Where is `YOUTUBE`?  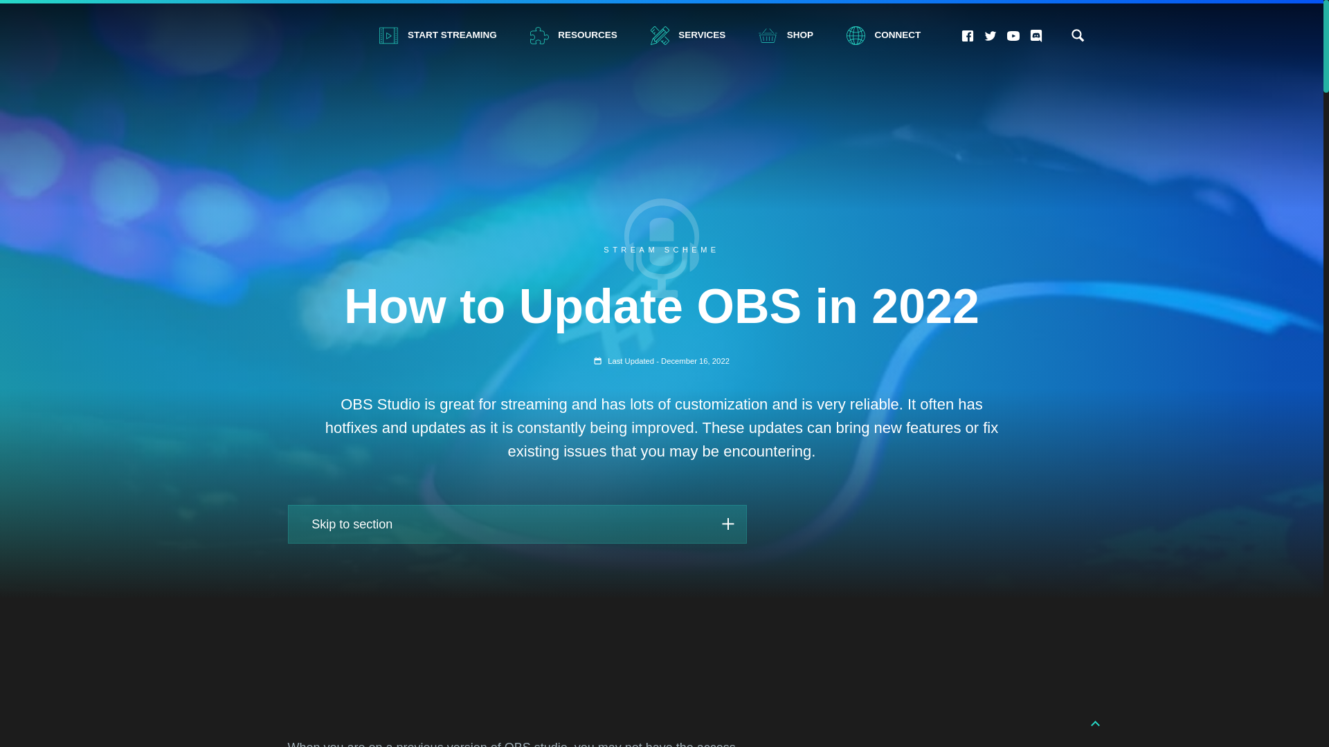 YOUTUBE is located at coordinates (1013, 35).